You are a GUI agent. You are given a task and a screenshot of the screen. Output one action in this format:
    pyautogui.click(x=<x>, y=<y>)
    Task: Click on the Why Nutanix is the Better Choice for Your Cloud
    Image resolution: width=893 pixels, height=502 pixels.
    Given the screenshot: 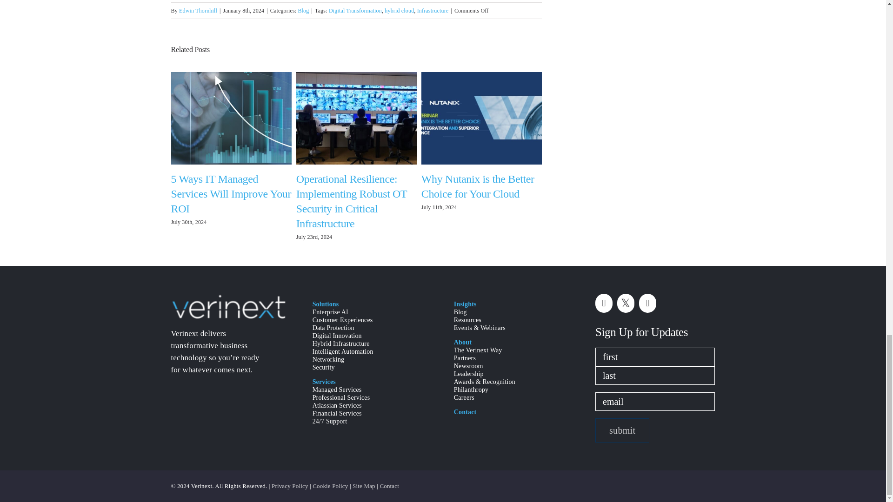 What is the action you would take?
    pyautogui.click(x=478, y=186)
    